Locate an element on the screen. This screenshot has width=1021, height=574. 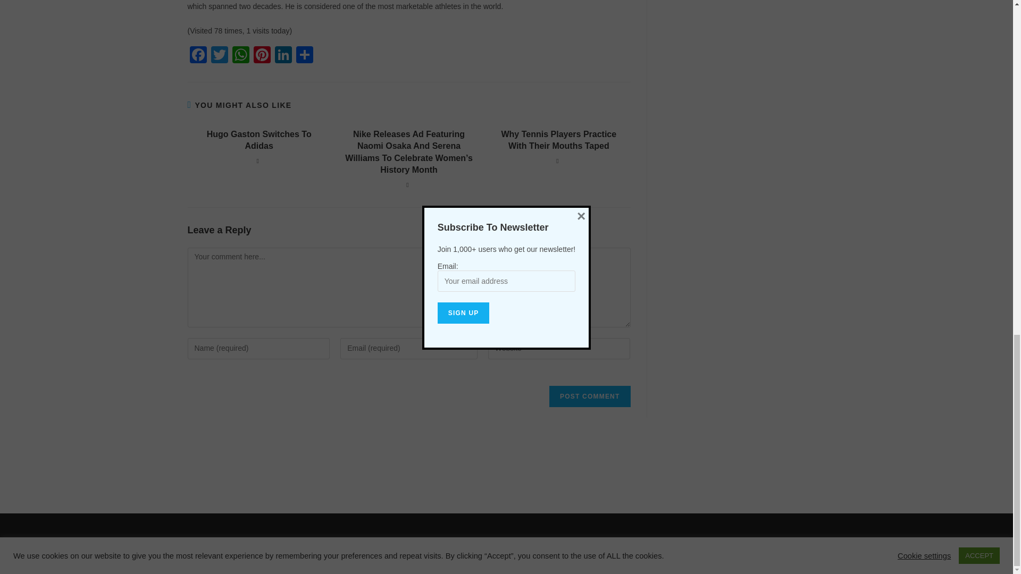
Facebook is located at coordinates (197, 56).